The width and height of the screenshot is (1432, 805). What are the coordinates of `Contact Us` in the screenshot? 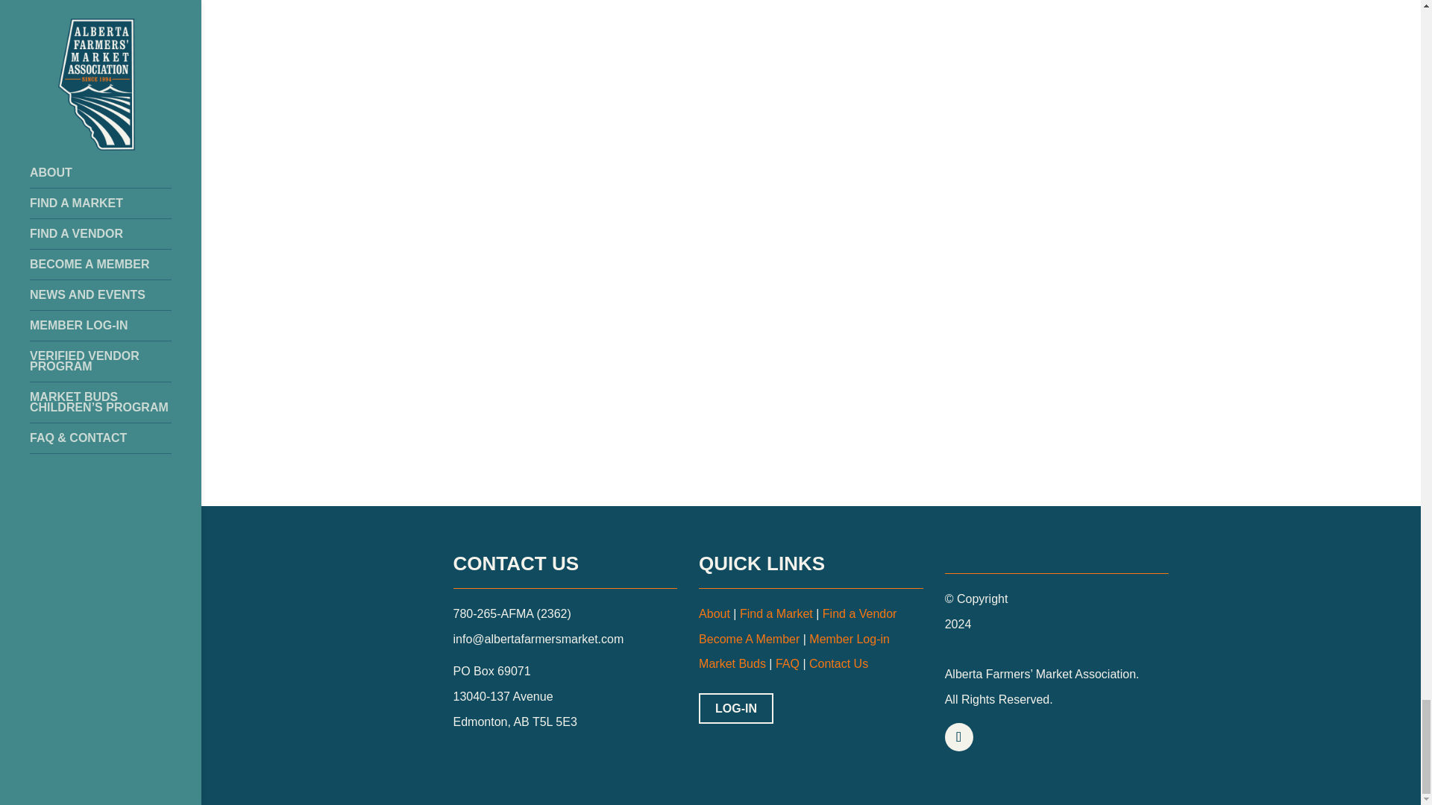 It's located at (838, 663).